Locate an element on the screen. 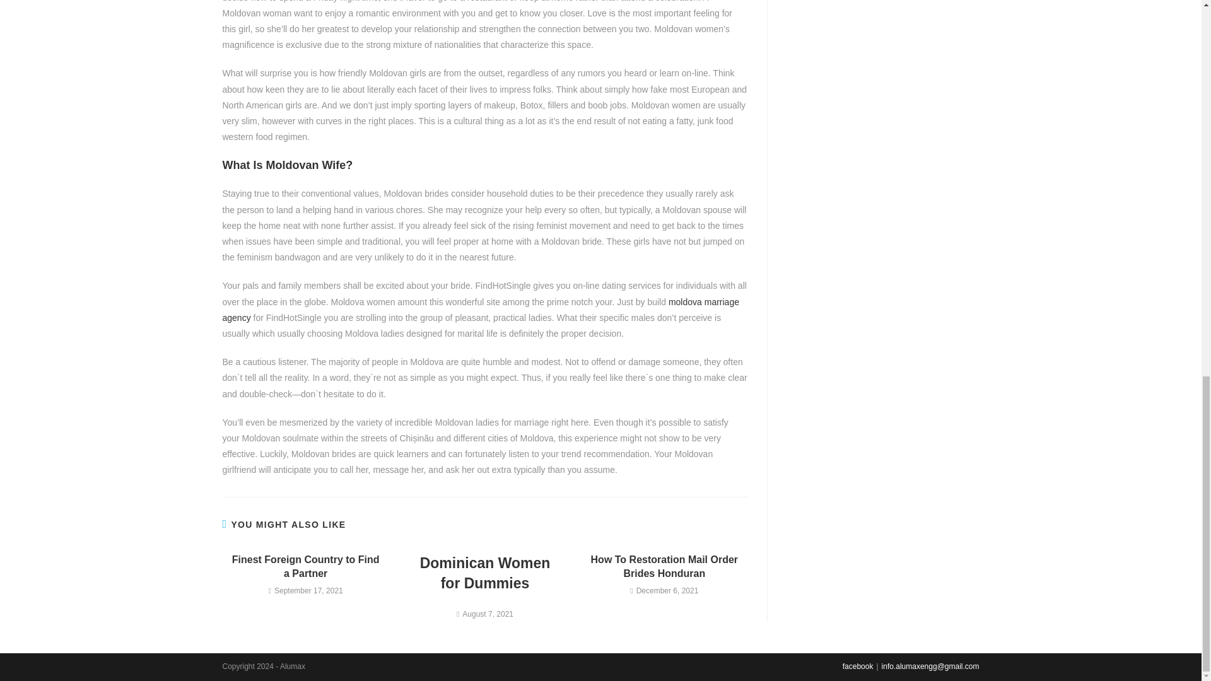  Finest Foreign Country to Find a Partner is located at coordinates (305, 567).